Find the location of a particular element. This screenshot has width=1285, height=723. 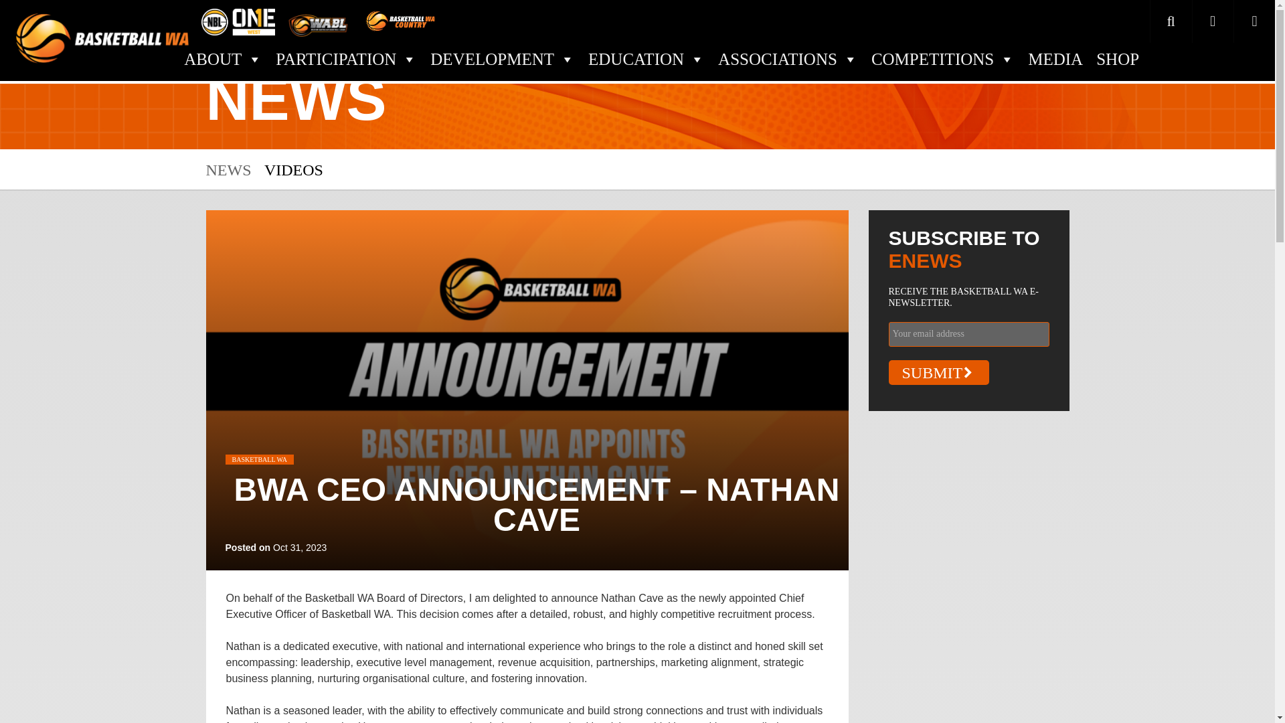

WABL is located at coordinates (320, 20).